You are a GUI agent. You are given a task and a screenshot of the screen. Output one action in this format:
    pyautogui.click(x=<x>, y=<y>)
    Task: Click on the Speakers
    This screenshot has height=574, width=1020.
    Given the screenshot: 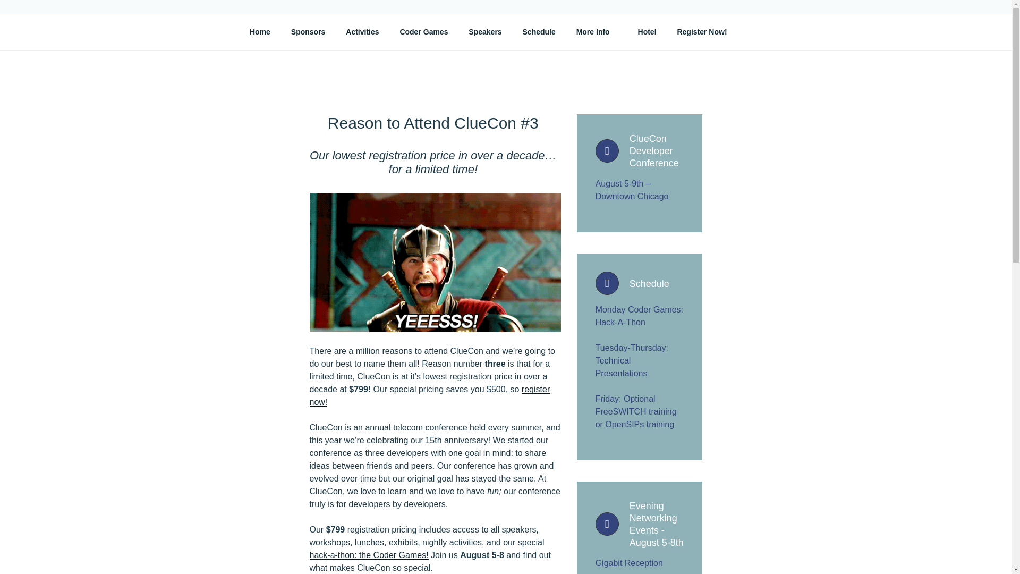 What is the action you would take?
    pyautogui.click(x=485, y=32)
    